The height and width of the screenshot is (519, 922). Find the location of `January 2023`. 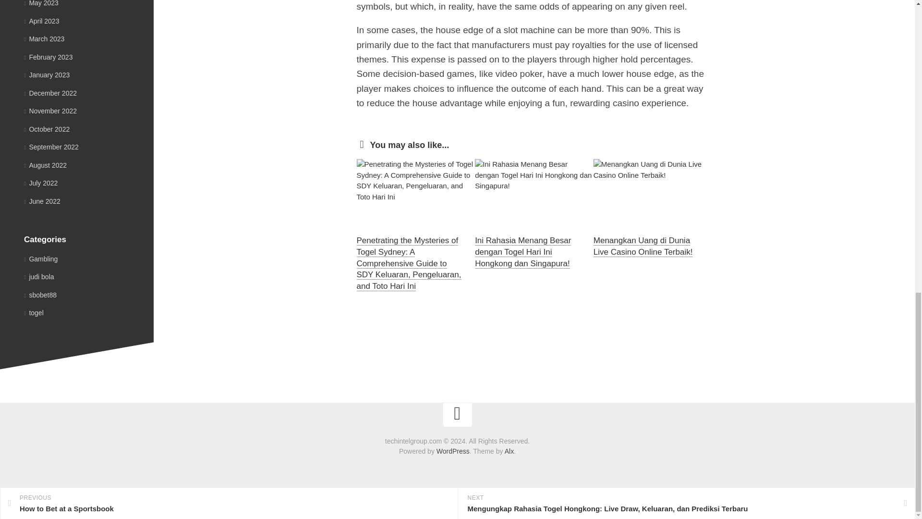

January 2023 is located at coordinates (47, 75).